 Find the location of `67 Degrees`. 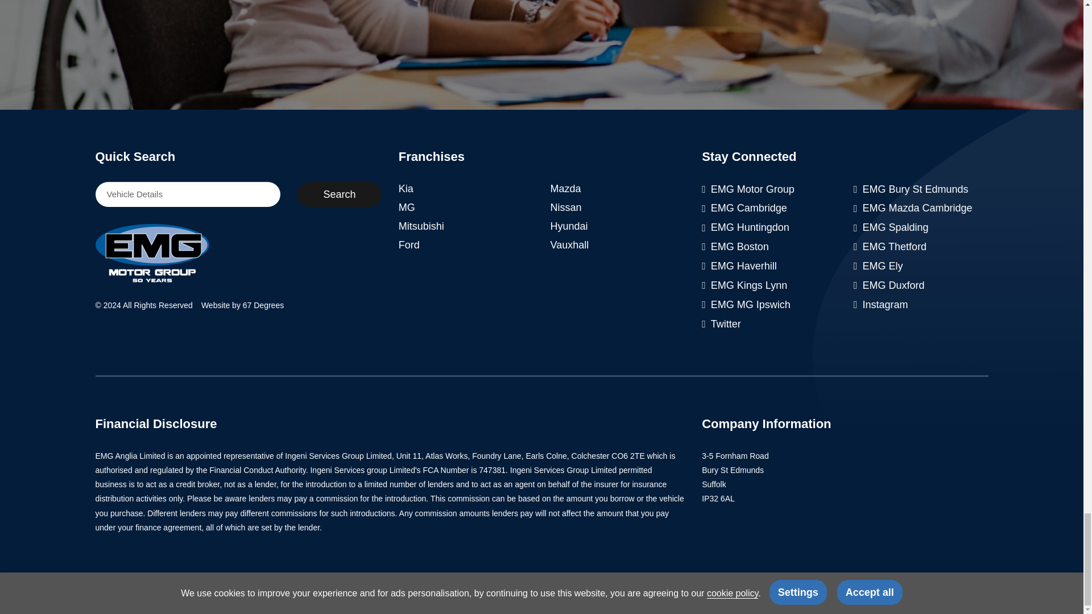

67 Degrees is located at coordinates (263, 305).